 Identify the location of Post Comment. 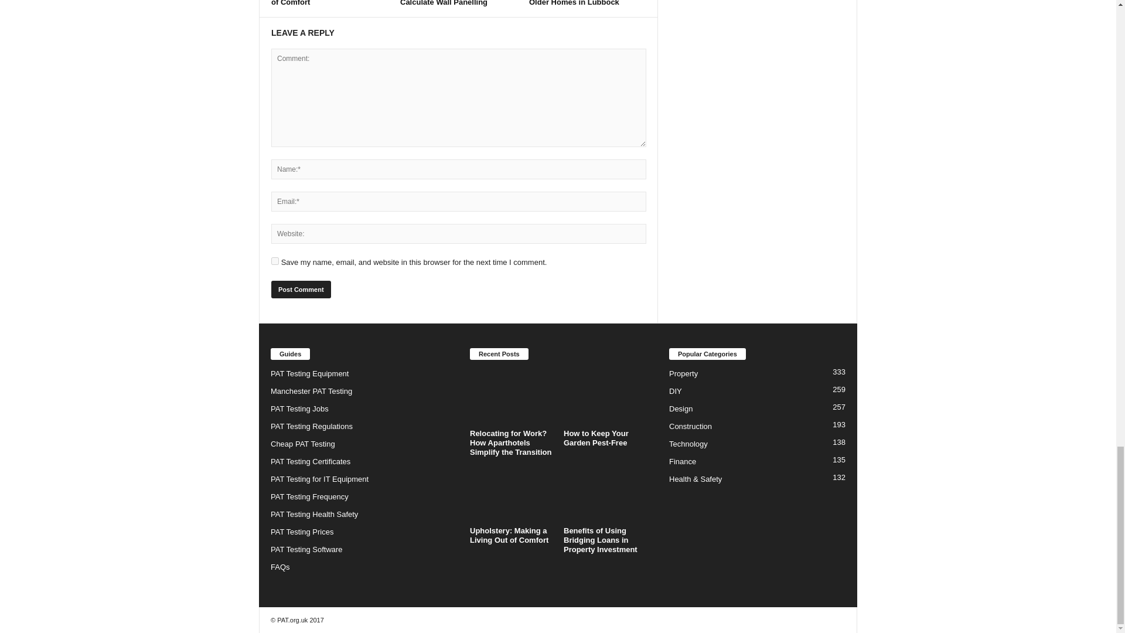
(301, 290).